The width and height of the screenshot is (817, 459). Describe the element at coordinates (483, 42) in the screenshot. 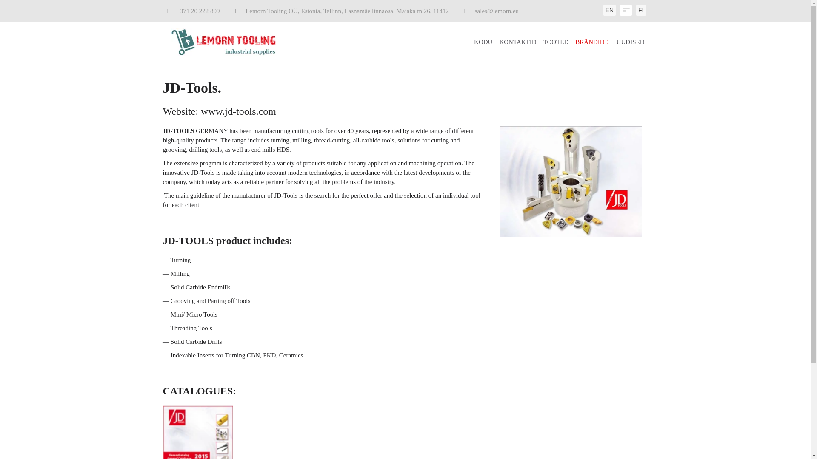

I see `KODU` at that location.